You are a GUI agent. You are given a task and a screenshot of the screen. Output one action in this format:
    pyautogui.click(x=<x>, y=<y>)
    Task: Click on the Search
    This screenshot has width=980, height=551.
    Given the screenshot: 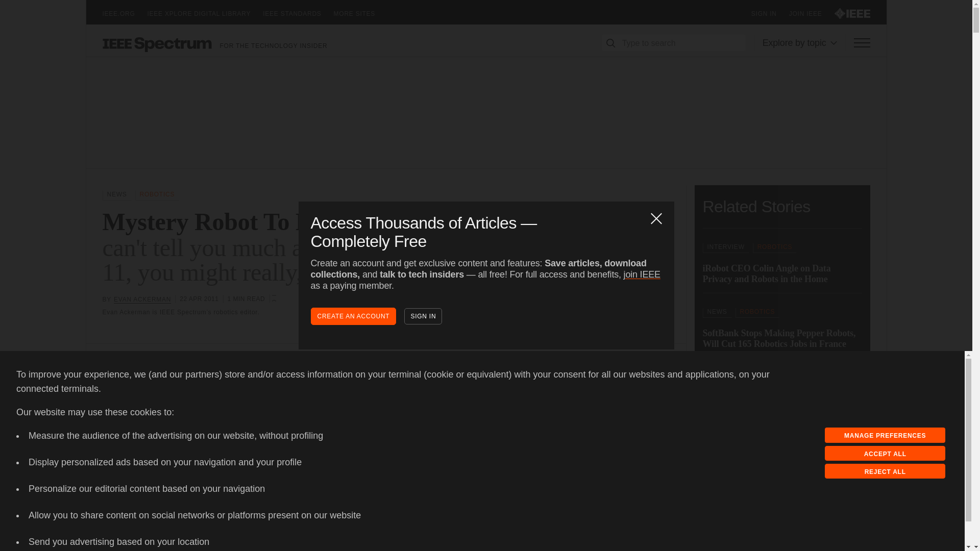 What is the action you would take?
    pyautogui.click(x=610, y=43)
    